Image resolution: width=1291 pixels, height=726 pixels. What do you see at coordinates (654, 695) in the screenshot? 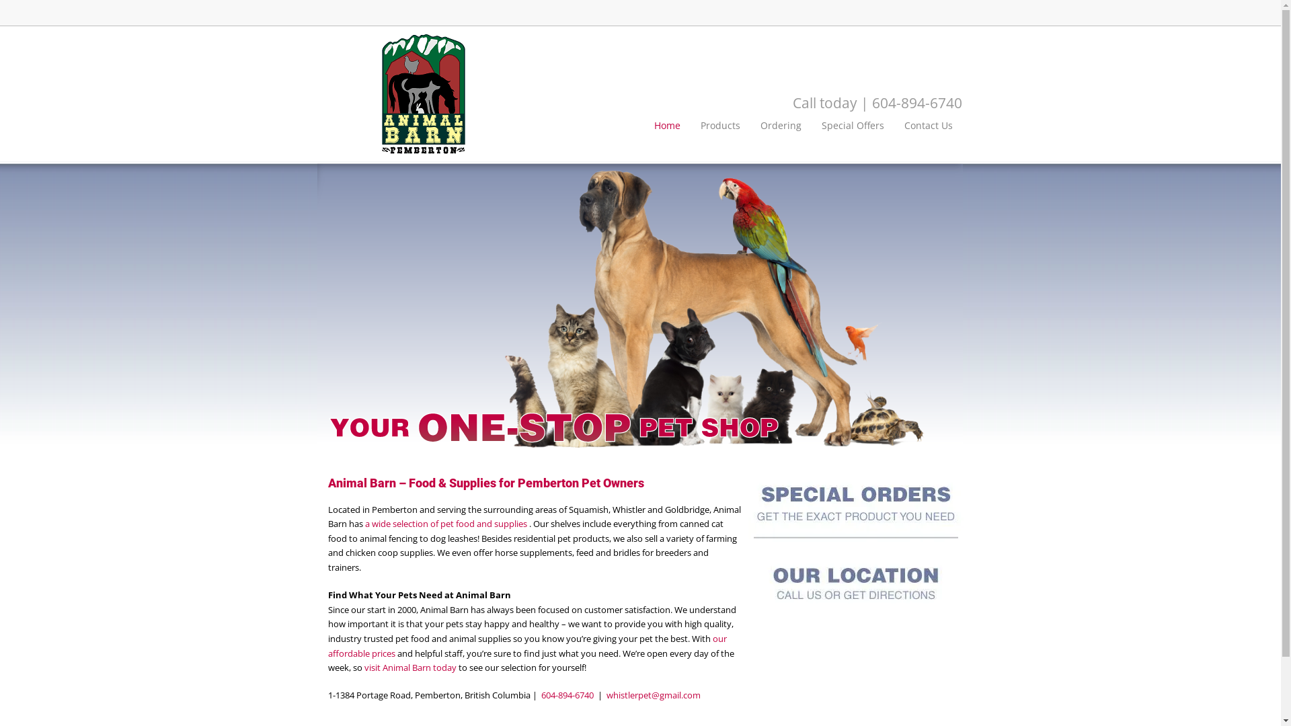
I see `whistlerpet@gmail.com` at bounding box center [654, 695].